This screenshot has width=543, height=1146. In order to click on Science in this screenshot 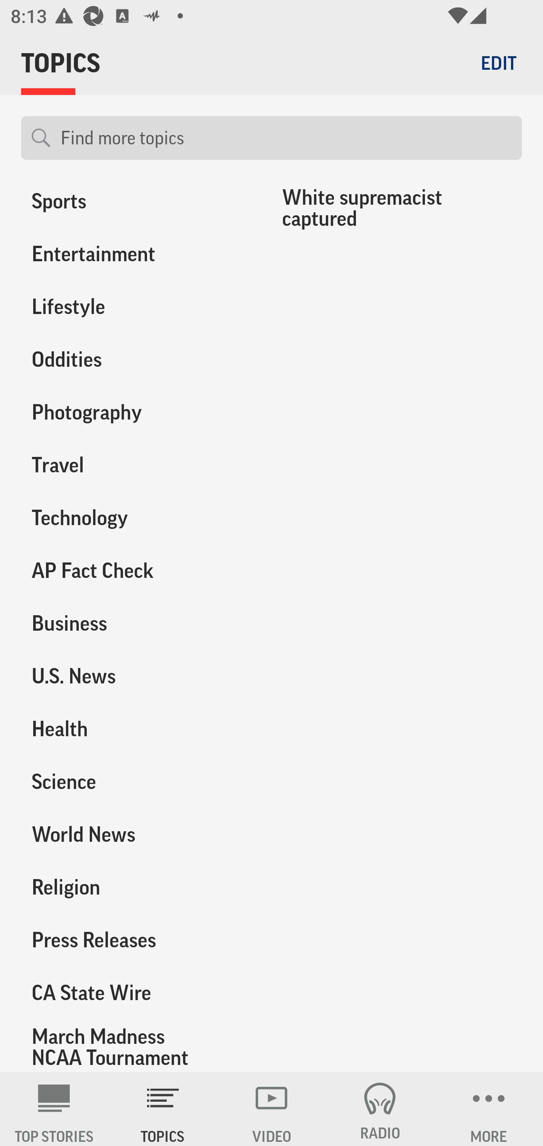, I will do `click(136, 781)`.